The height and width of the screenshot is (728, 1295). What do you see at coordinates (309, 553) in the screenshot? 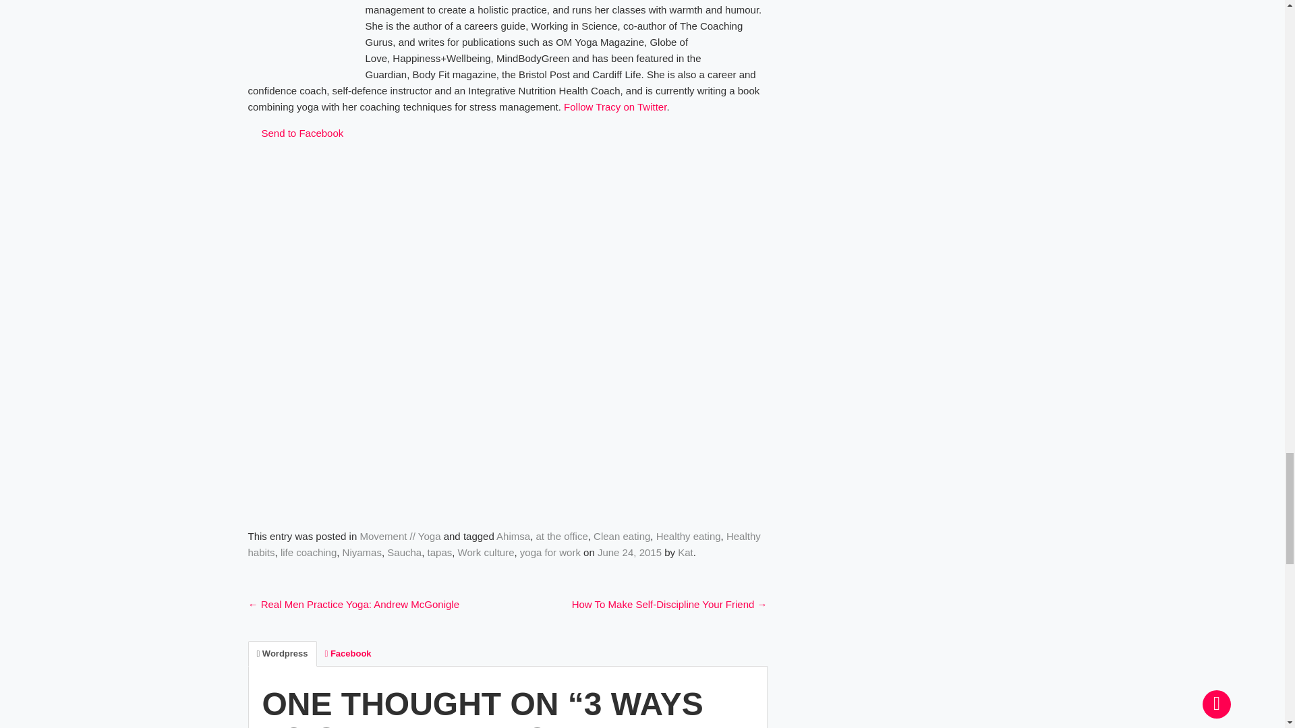
I see `life coaching` at bounding box center [309, 553].